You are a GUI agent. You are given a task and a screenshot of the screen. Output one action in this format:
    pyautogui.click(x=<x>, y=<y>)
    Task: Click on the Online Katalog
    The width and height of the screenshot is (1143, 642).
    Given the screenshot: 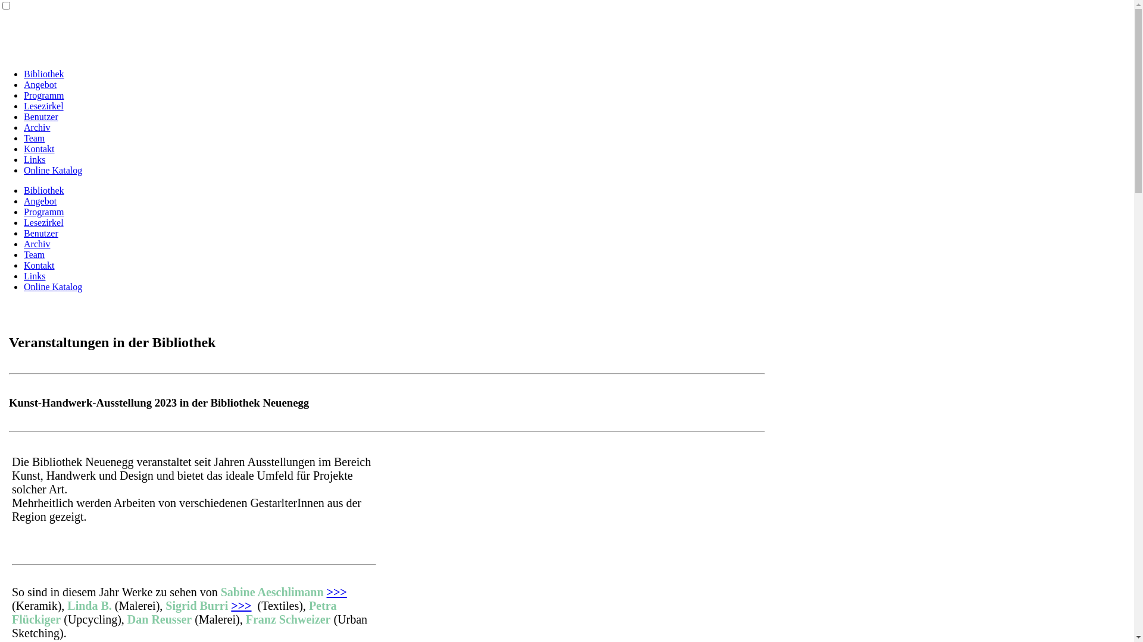 What is the action you would take?
    pyautogui.click(x=53, y=170)
    